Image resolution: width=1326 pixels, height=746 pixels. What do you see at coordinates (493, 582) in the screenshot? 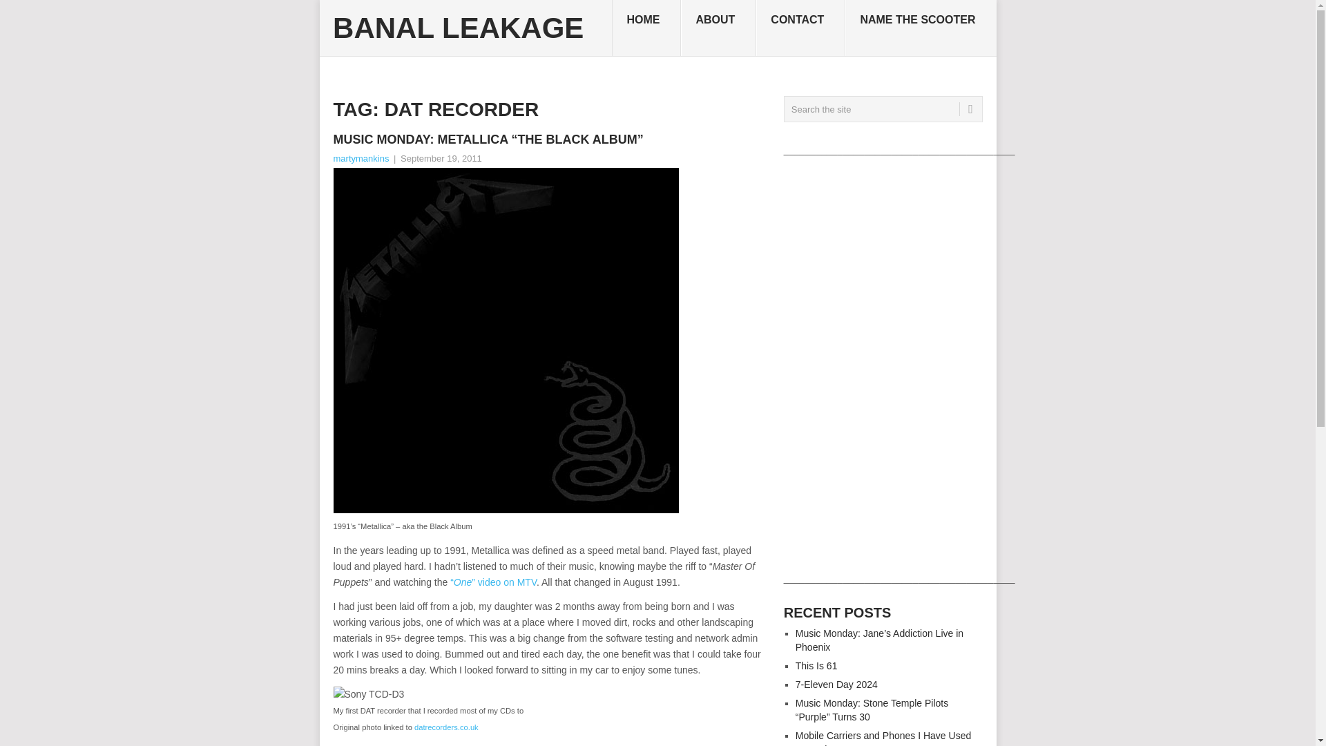
I see `Metallica One` at bounding box center [493, 582].